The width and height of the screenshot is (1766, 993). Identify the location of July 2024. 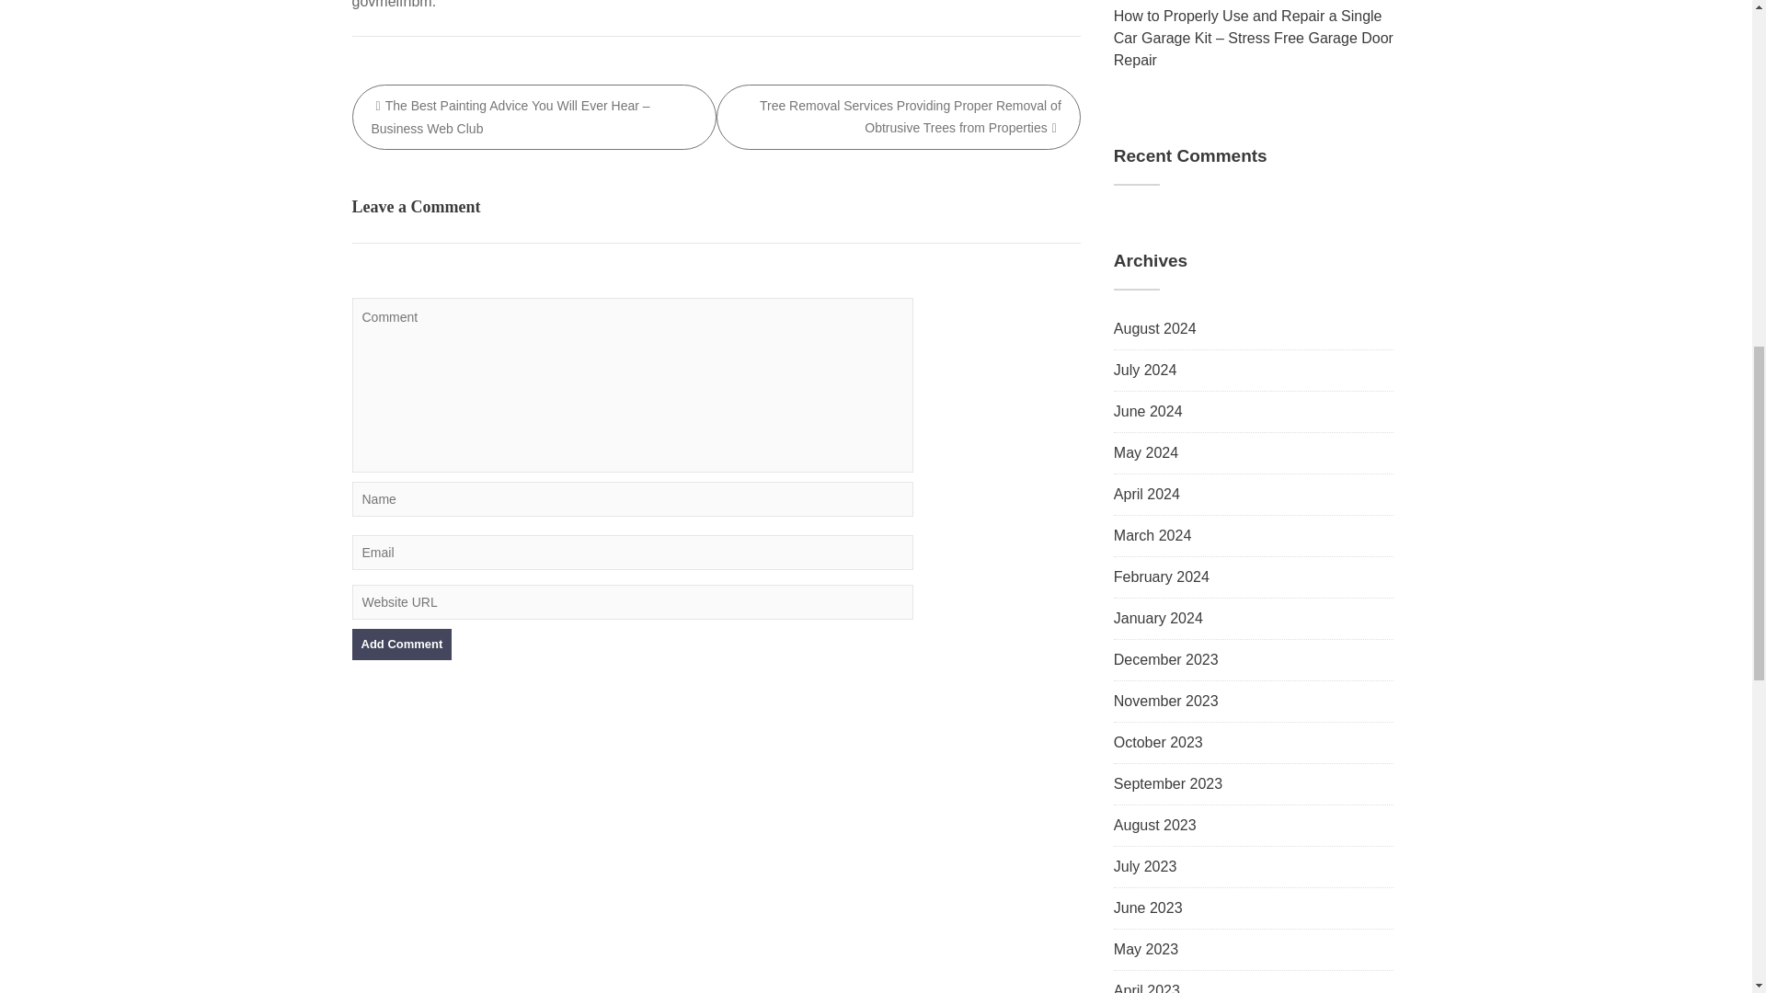
(1146, 370).